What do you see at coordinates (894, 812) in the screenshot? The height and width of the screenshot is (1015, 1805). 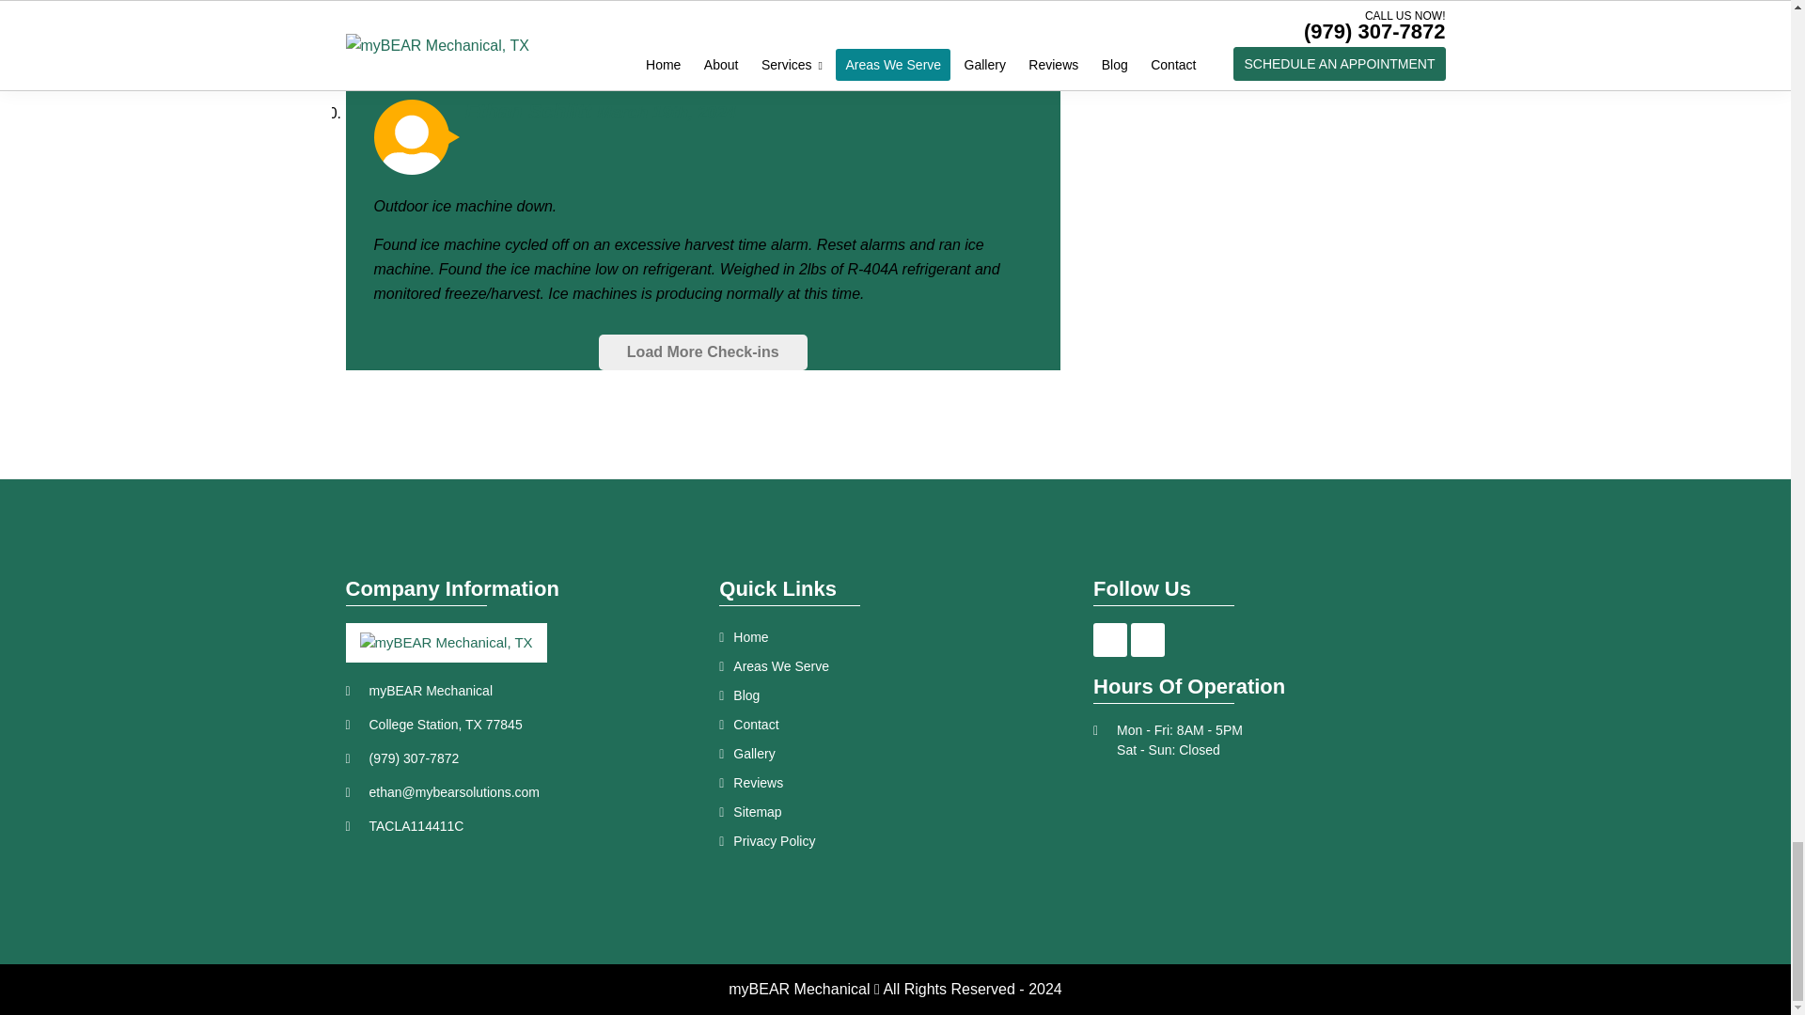 I see `Sitemap` at bounding box center [894, 812].